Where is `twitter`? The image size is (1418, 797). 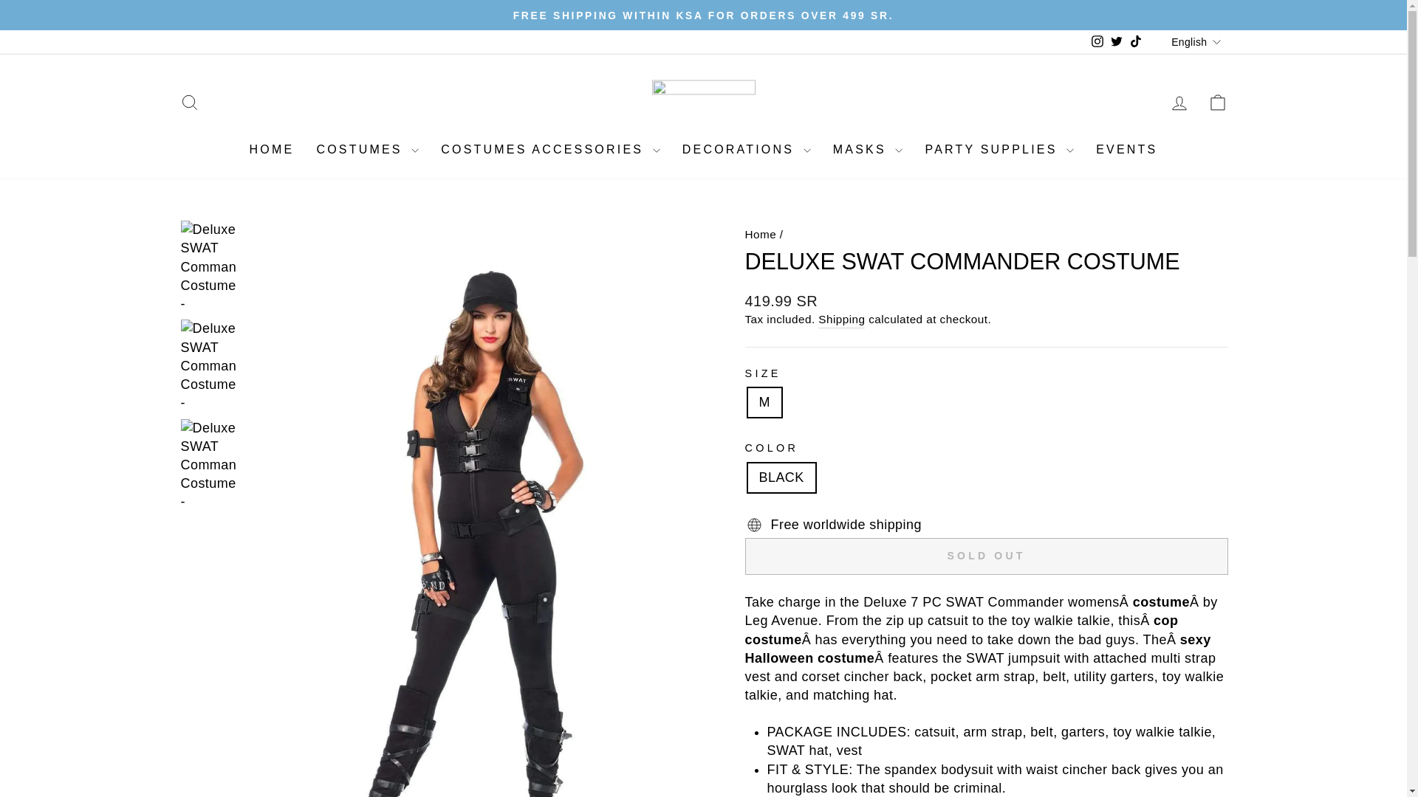
twitter is located at coordinates (1117, 41).